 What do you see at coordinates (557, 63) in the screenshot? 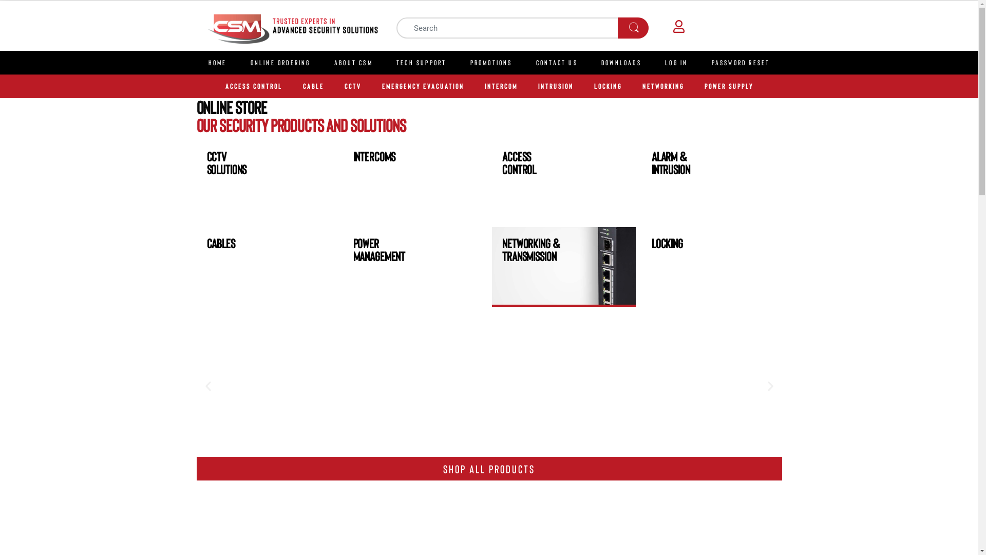
I see `CONTACT US` at bounding box center [557, 63].